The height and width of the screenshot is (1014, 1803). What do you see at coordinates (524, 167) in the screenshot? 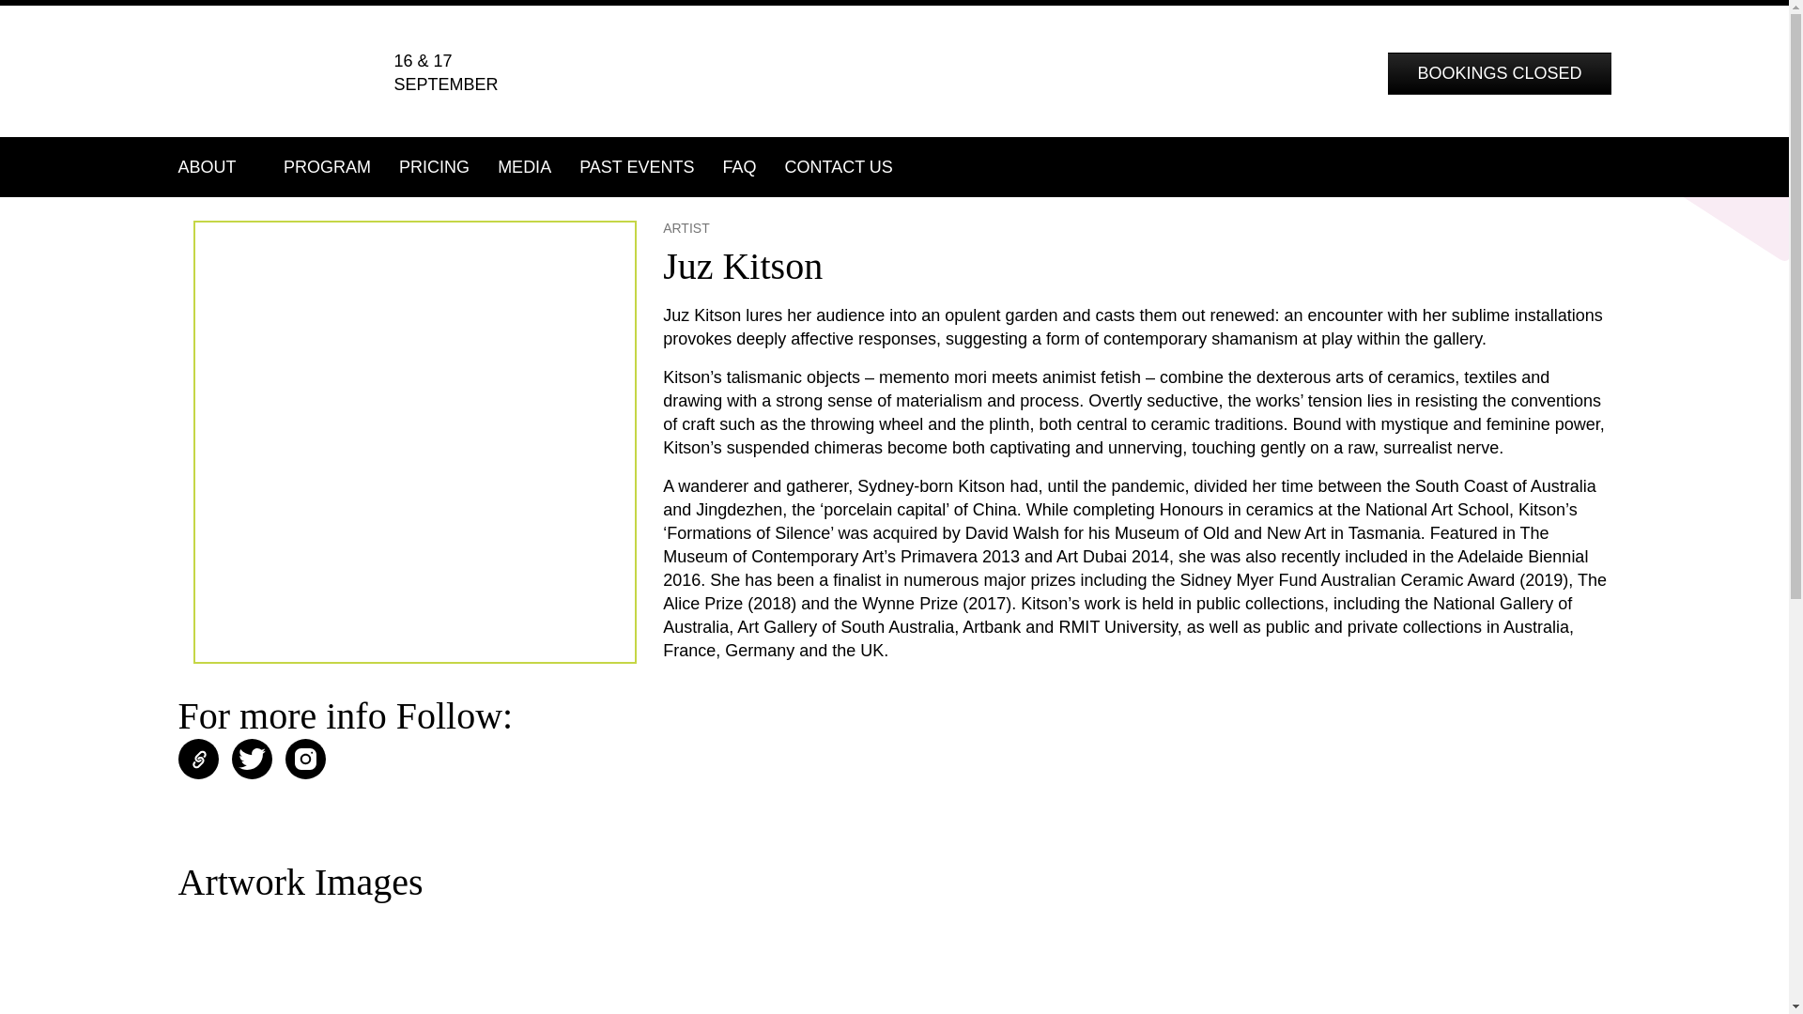
I see `MEDIA` at bounding box center [524, 167].